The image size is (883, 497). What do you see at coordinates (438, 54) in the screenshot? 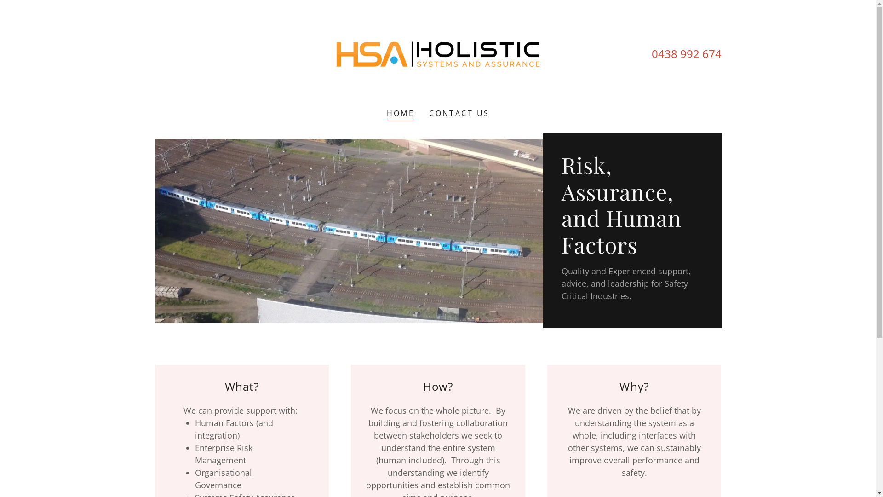
I see `Holistic Systems and Assurance Pty Ltd` at bounding box center [438, 54].